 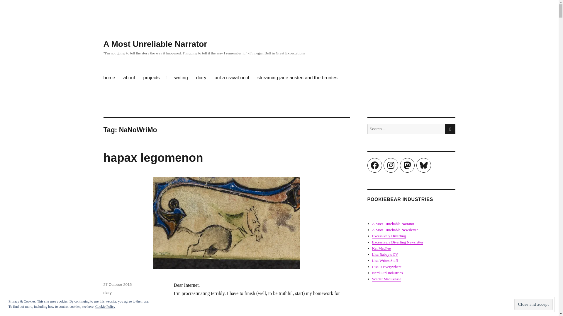 What do you see at coordinates (181, 78) in the screenshot?
I see `writing` at bounding box center [181, 78].